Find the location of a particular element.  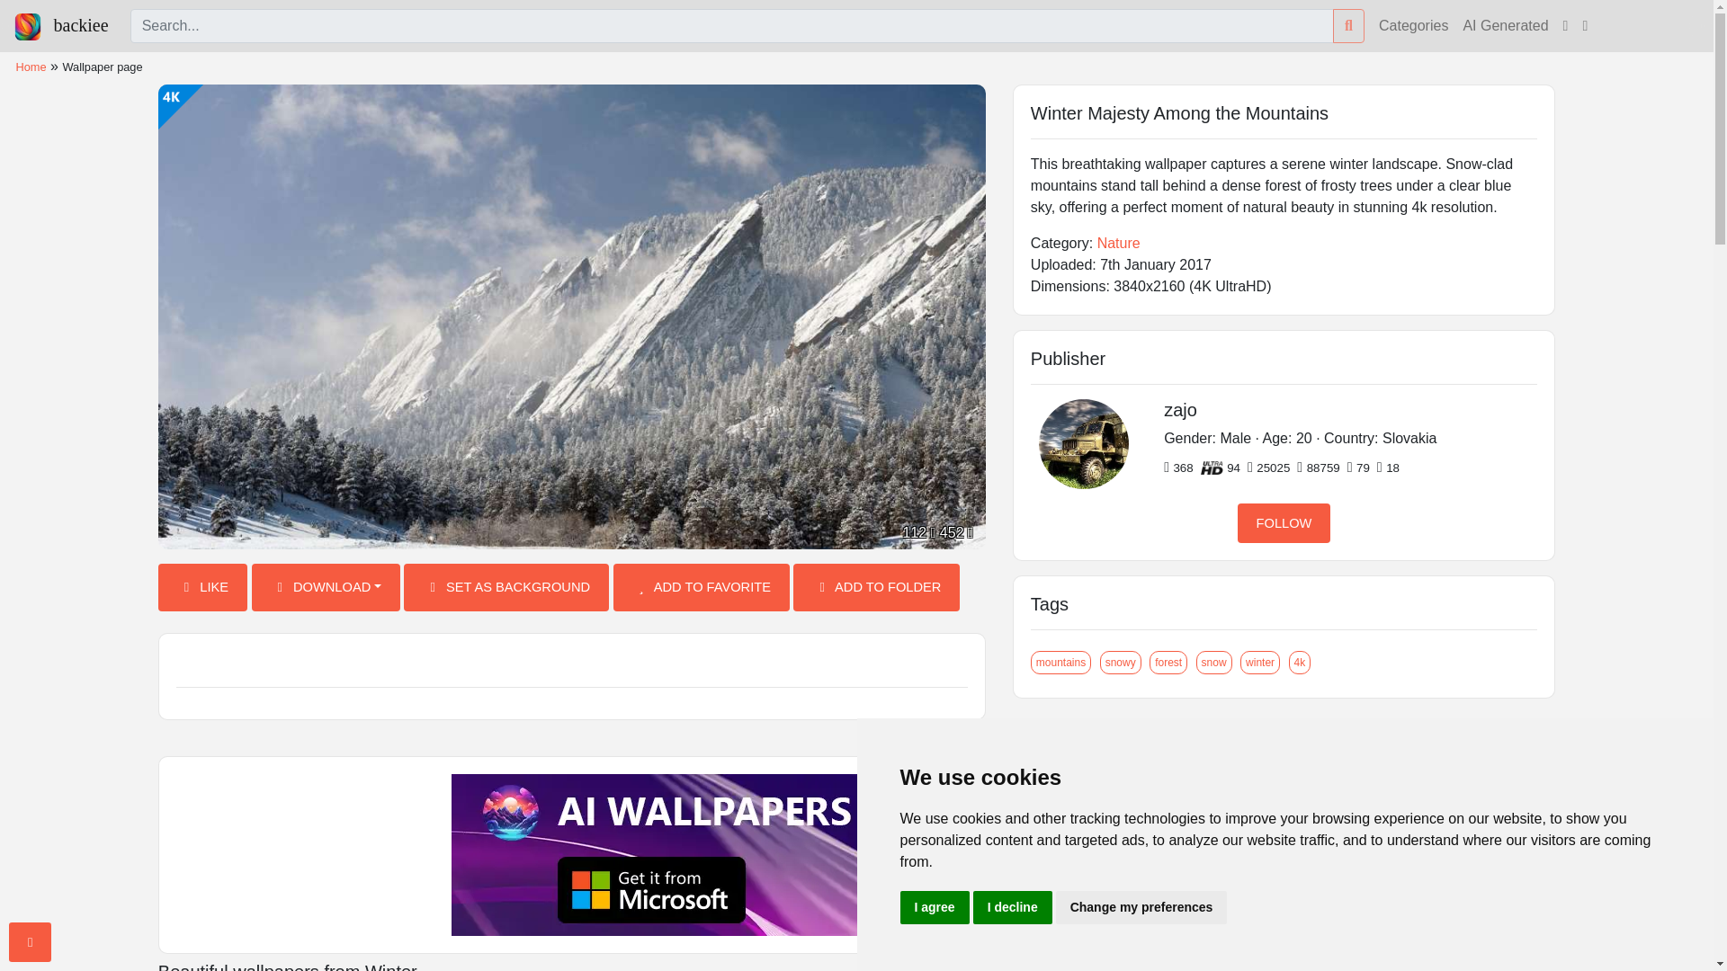

DOWNLOAD is located at coordinates (326, 588).